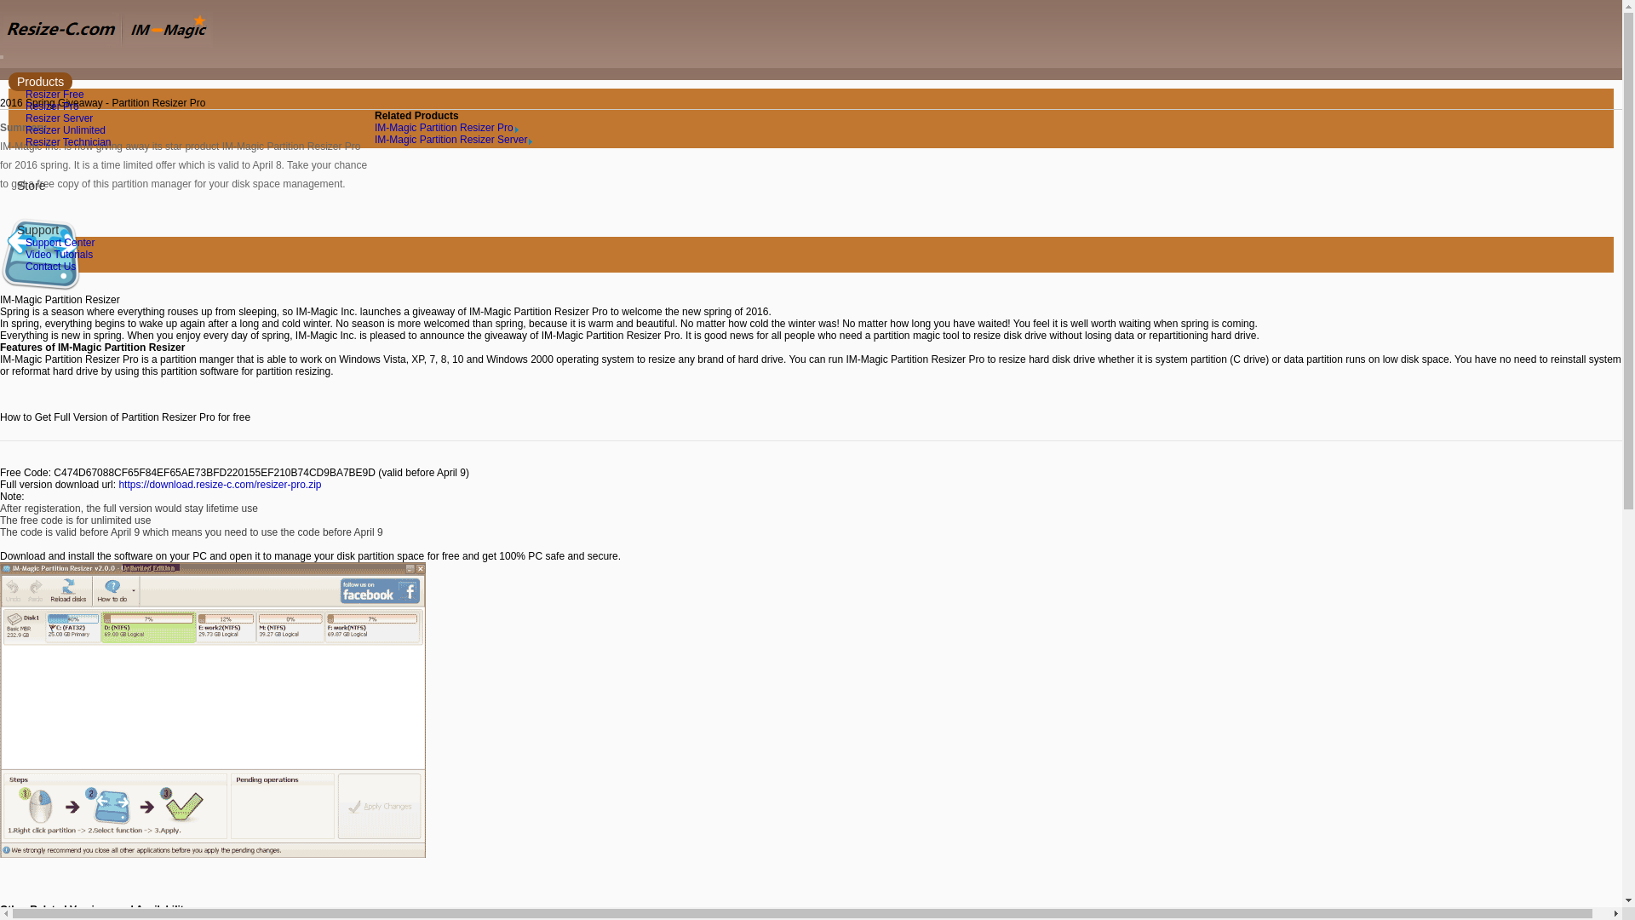 This screenshot has height=920, width=1635. I want to click on Resizer Technician, so click(68, 141).